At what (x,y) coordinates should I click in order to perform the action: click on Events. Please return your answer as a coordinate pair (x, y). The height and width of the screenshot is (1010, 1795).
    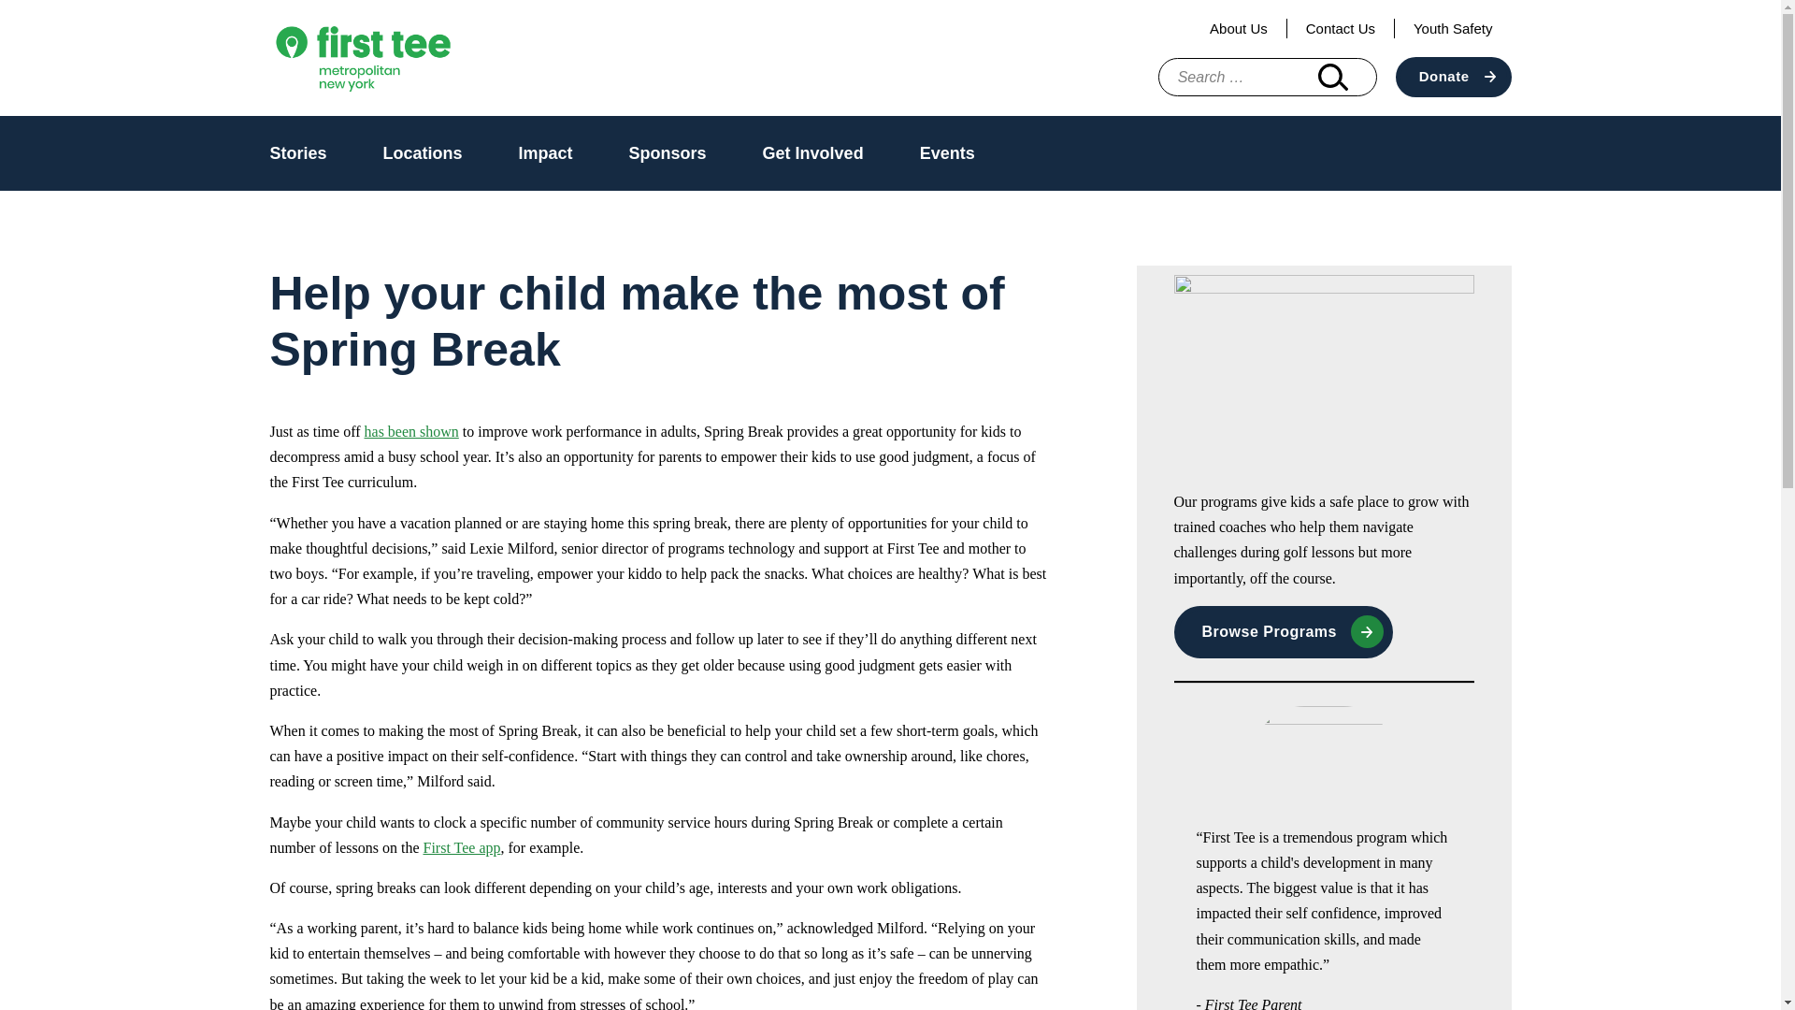
    Looking at the image, I should click on (946, 153).